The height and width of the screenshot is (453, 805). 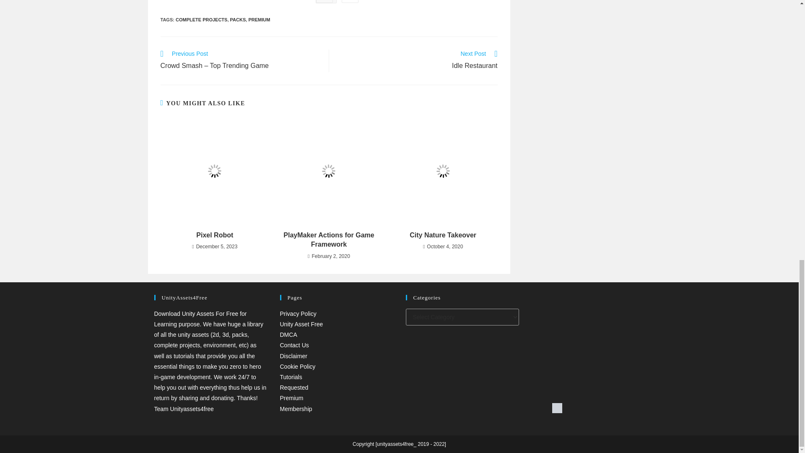 I want to click on COMPLETE PROJECTS, so click(x=201, y=19).